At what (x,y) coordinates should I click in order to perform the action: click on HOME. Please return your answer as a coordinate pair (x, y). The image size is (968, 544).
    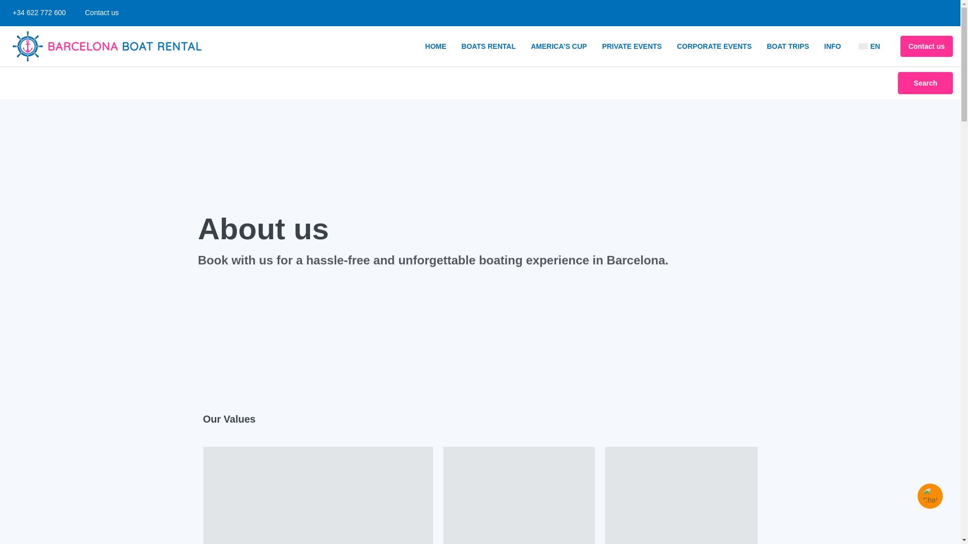
    Looking at the image, I should click on (436, 46).